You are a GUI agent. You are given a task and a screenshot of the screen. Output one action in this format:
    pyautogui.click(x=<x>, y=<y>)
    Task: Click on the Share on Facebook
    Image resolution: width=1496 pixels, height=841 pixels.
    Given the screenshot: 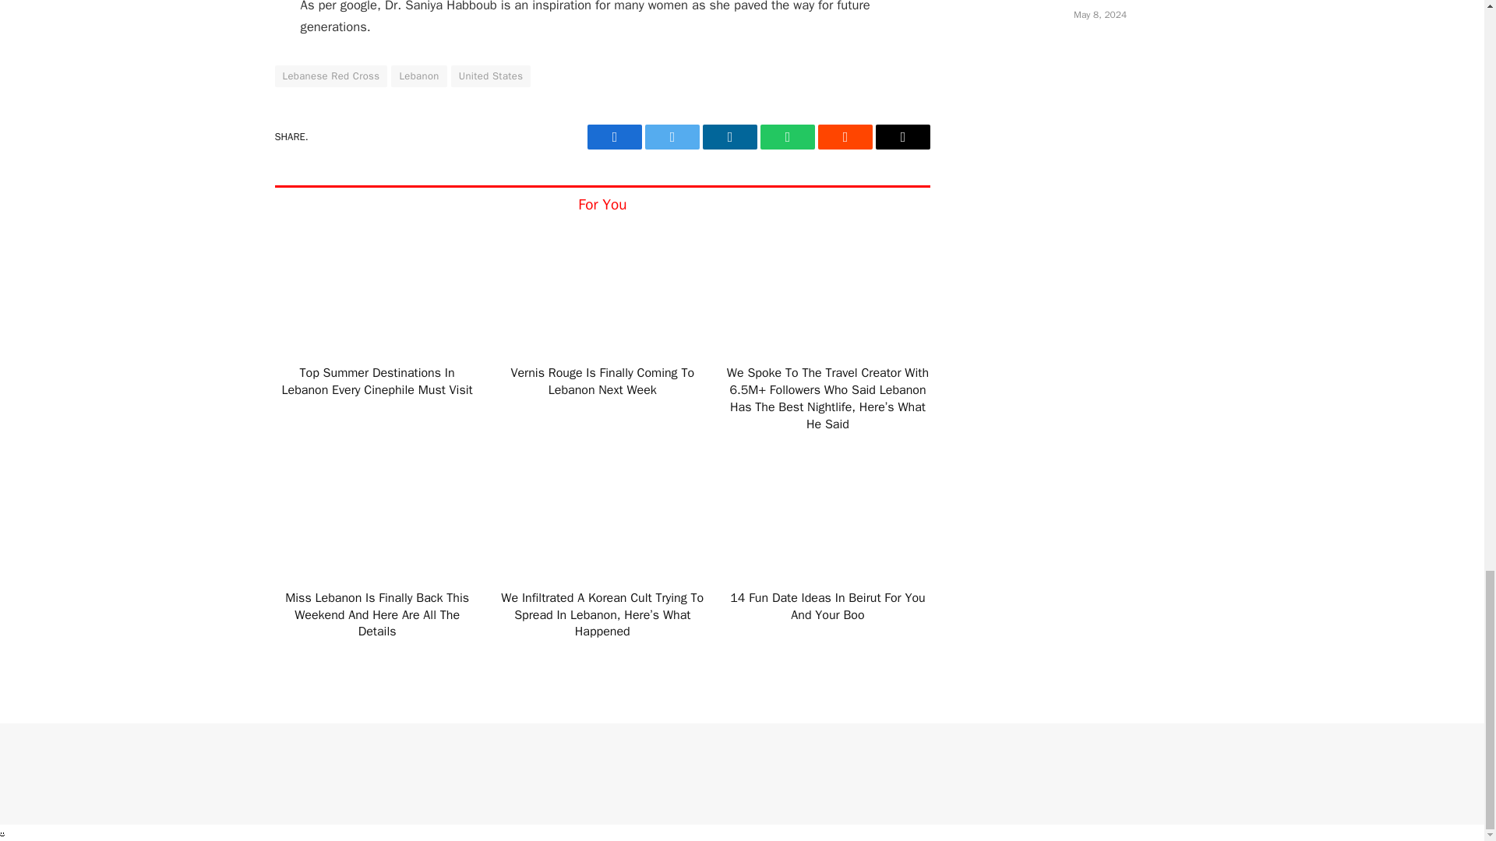 What is the action you would take?
    pyautogui.click(x=614, y=137)
    